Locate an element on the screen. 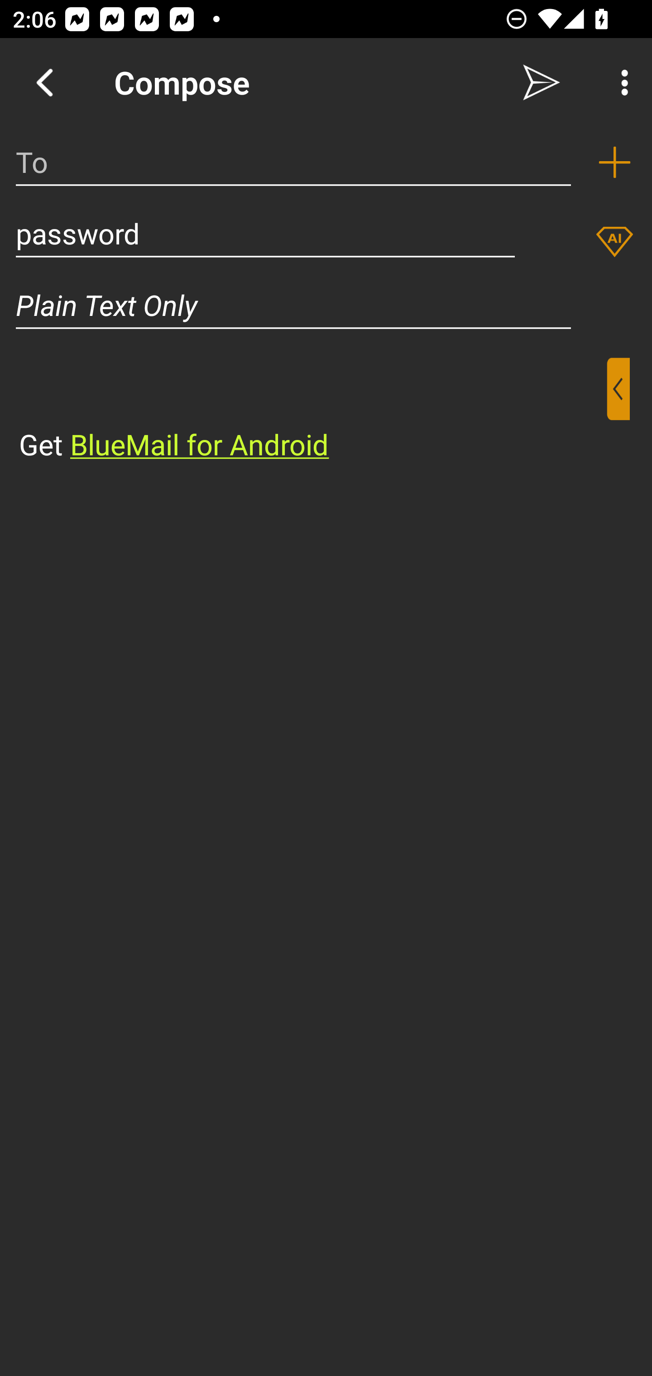 Image resolution: width=652 pixels, height=1376 pixels. More Options is located at coordinates (620, 82).